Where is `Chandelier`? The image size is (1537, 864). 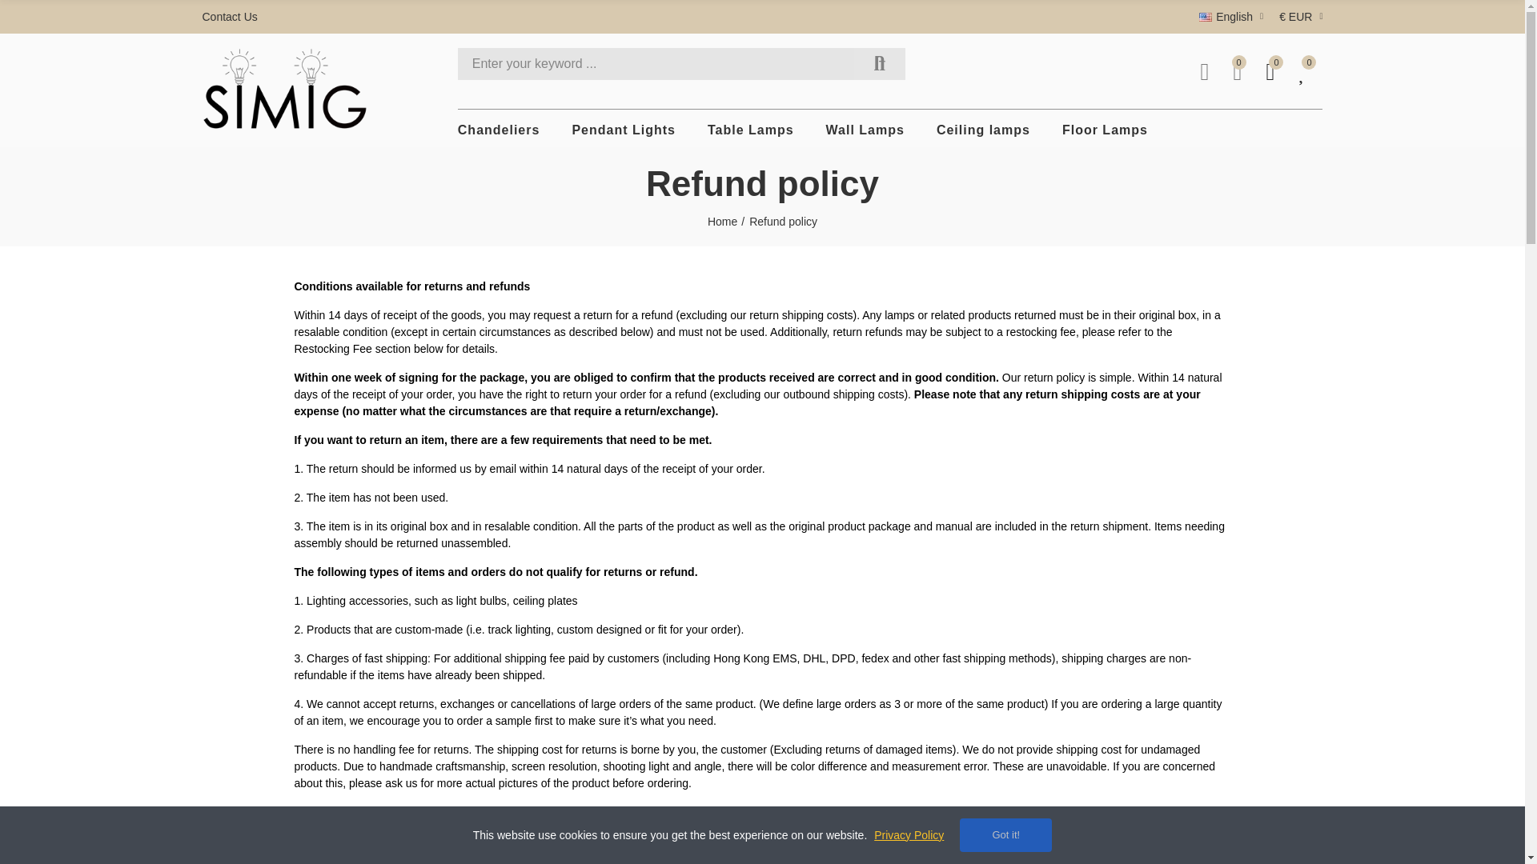
Chandelier is located at coordinates (500, 130).